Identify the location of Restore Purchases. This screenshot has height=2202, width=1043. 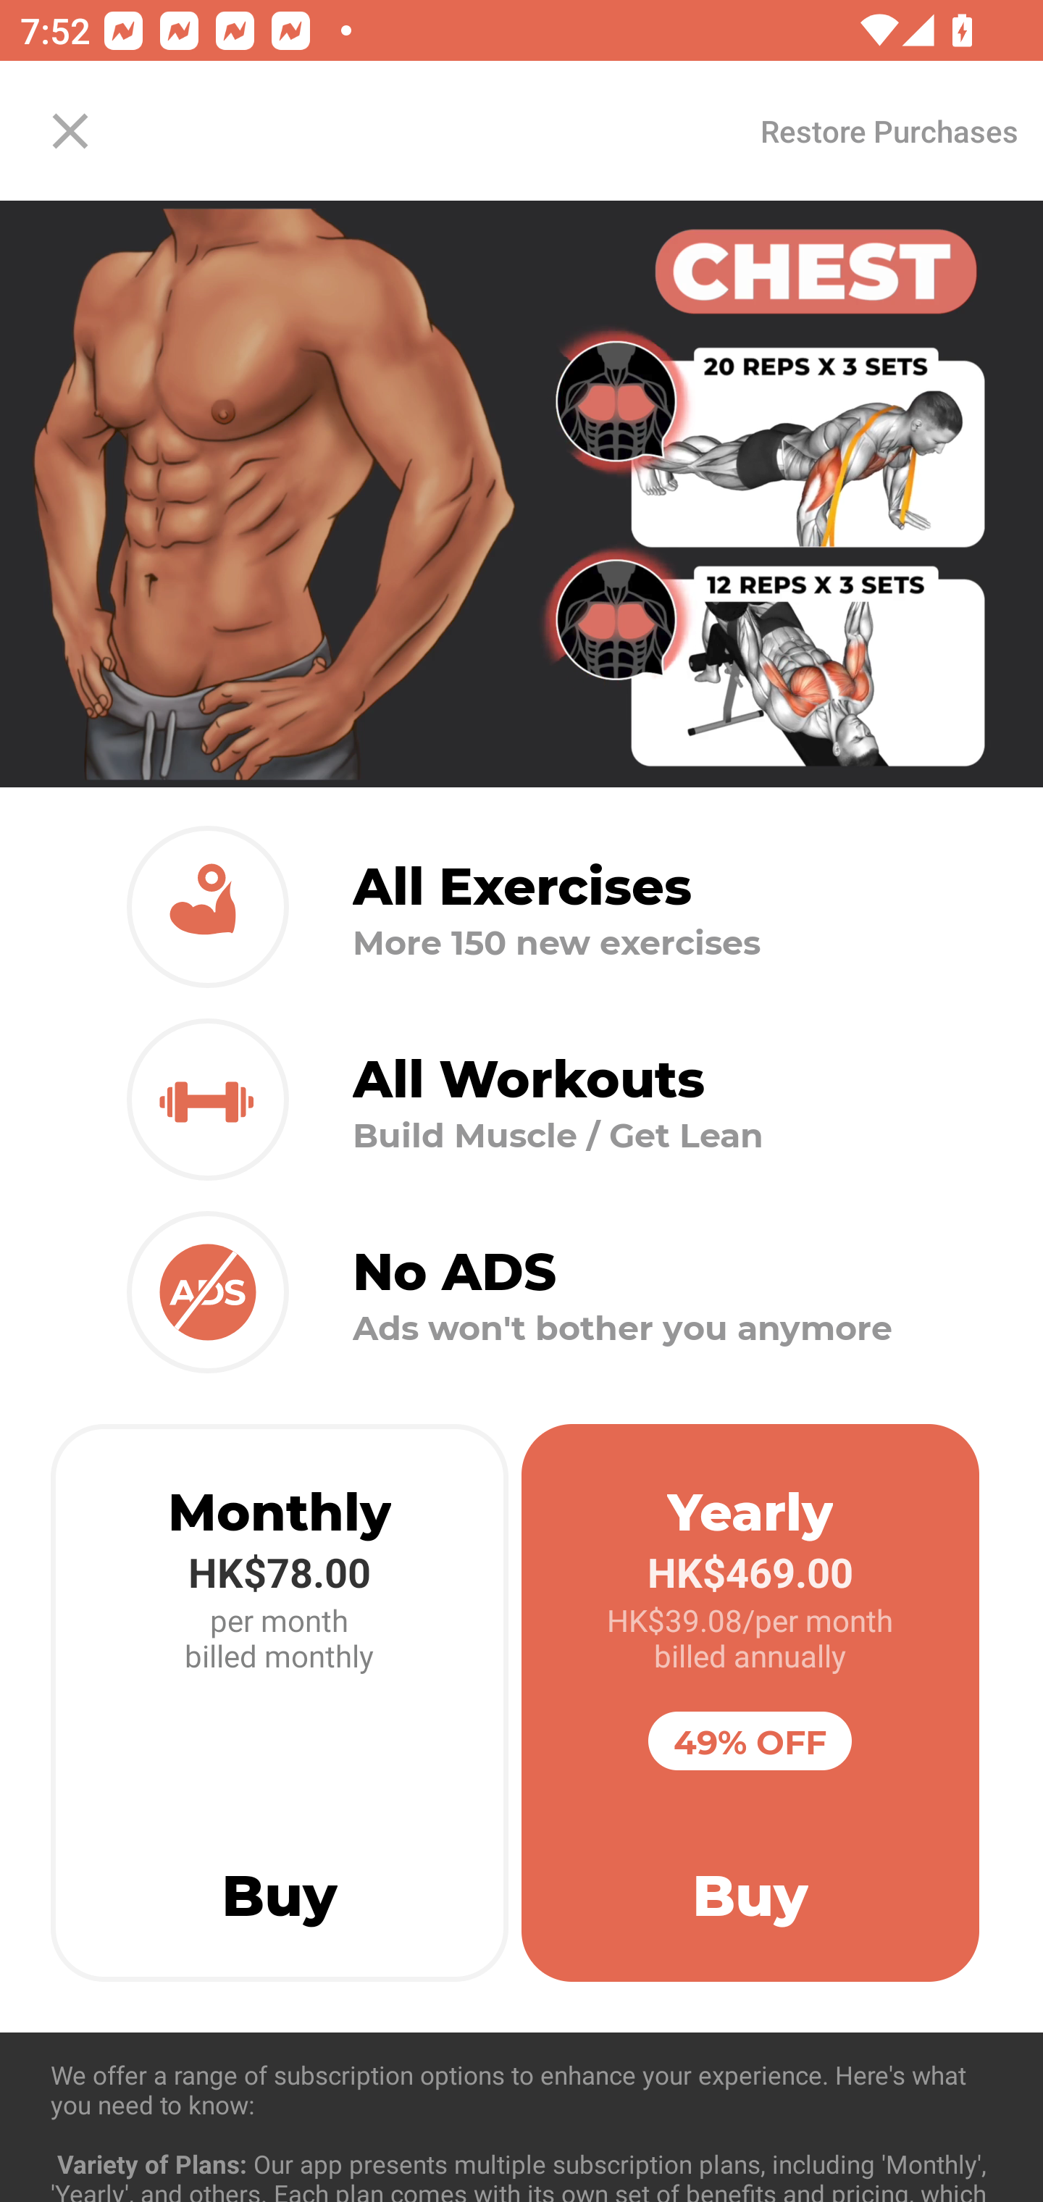
(888, 130).